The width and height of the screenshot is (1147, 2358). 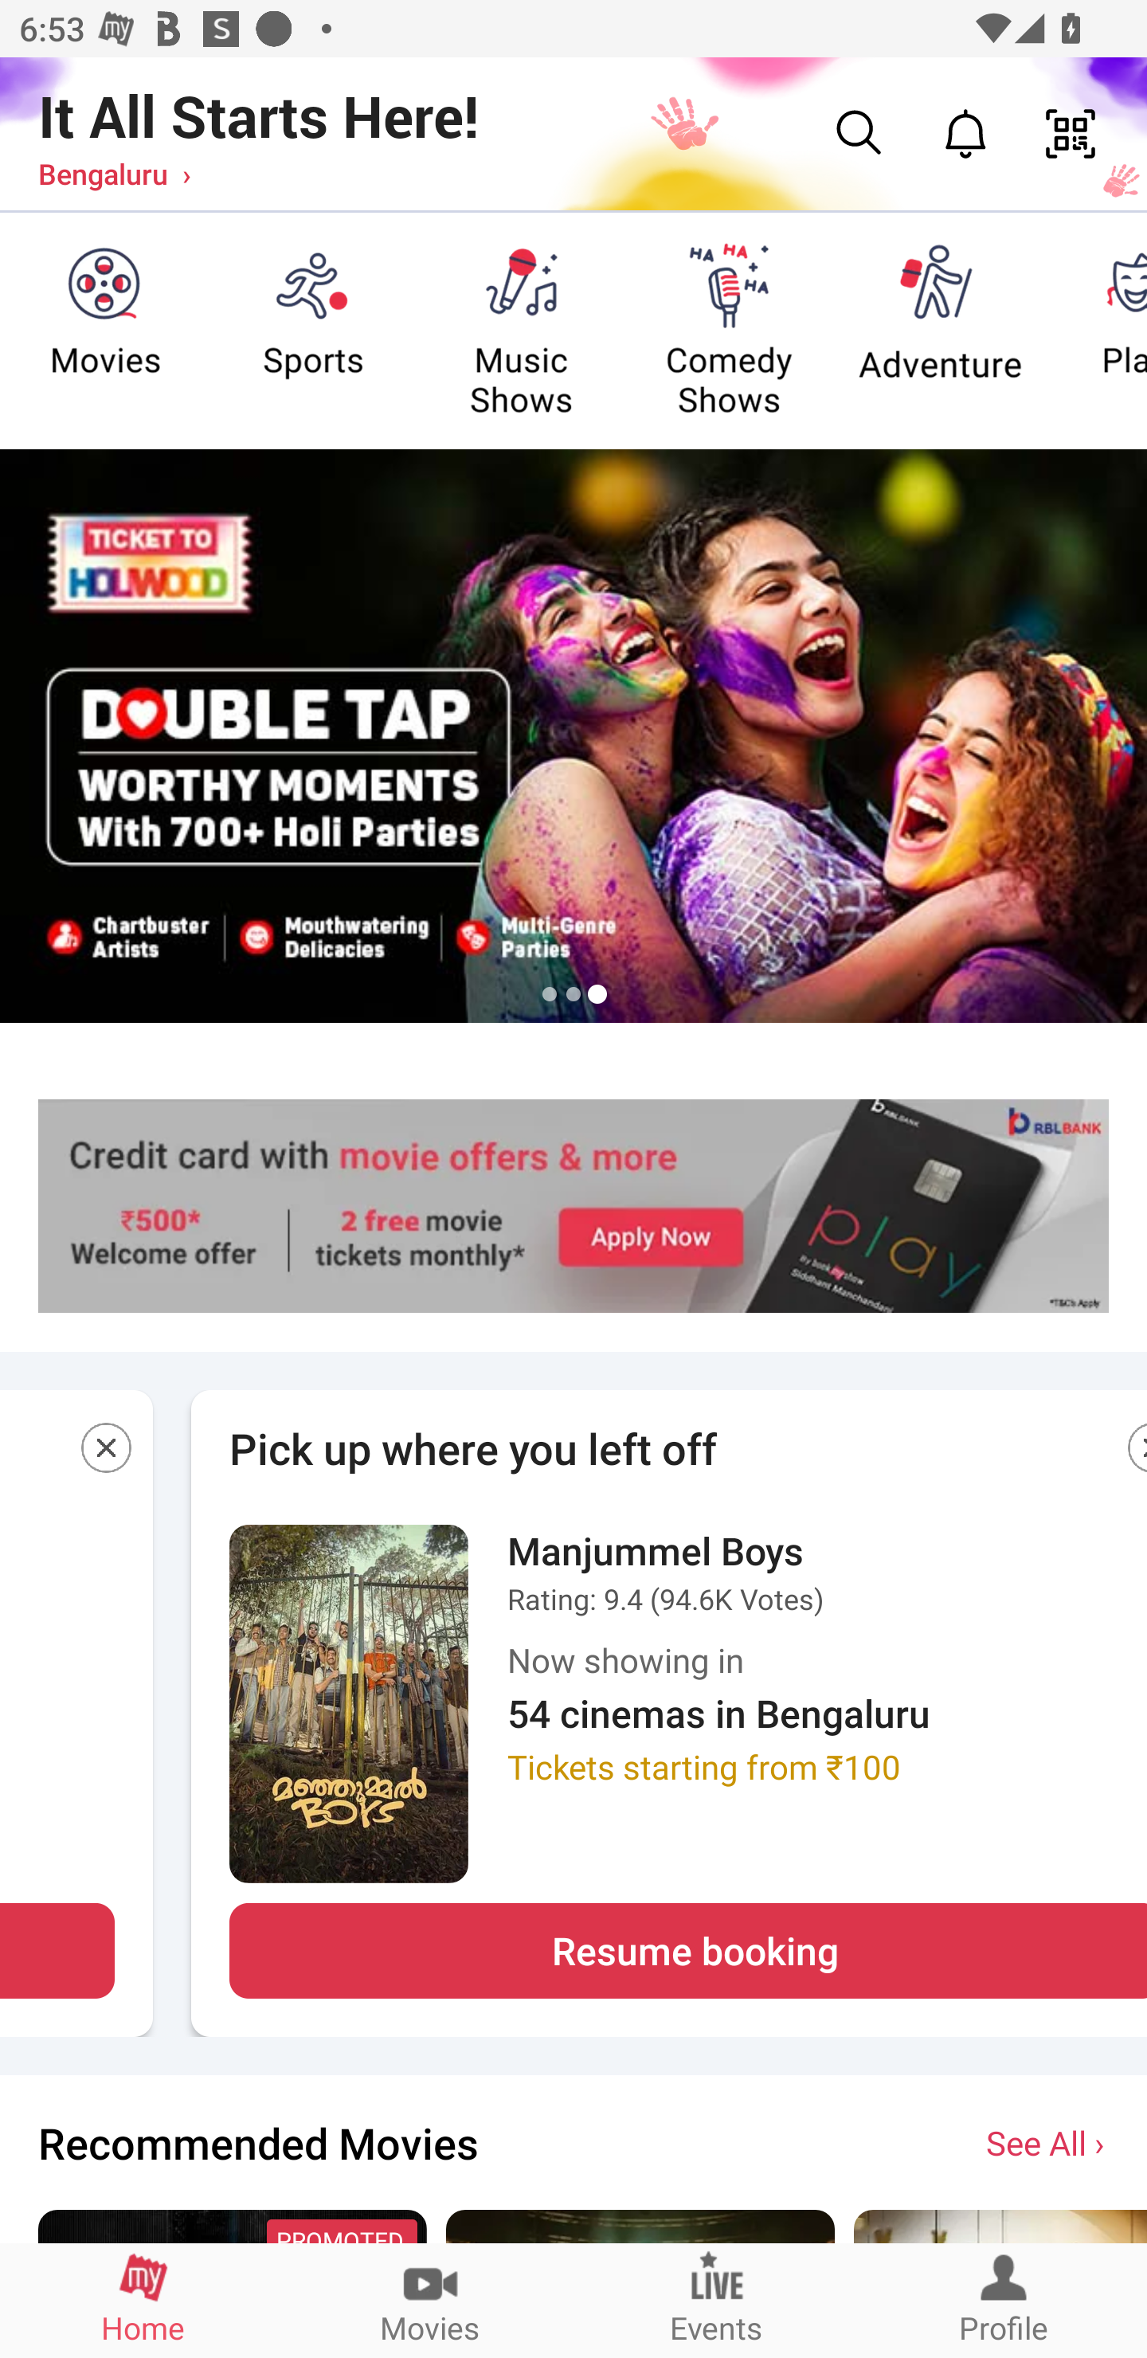 What do you see at coordinates (688, 1951) in the screenshot?
I see `Resume booking` at bounding box center [688, 1951].